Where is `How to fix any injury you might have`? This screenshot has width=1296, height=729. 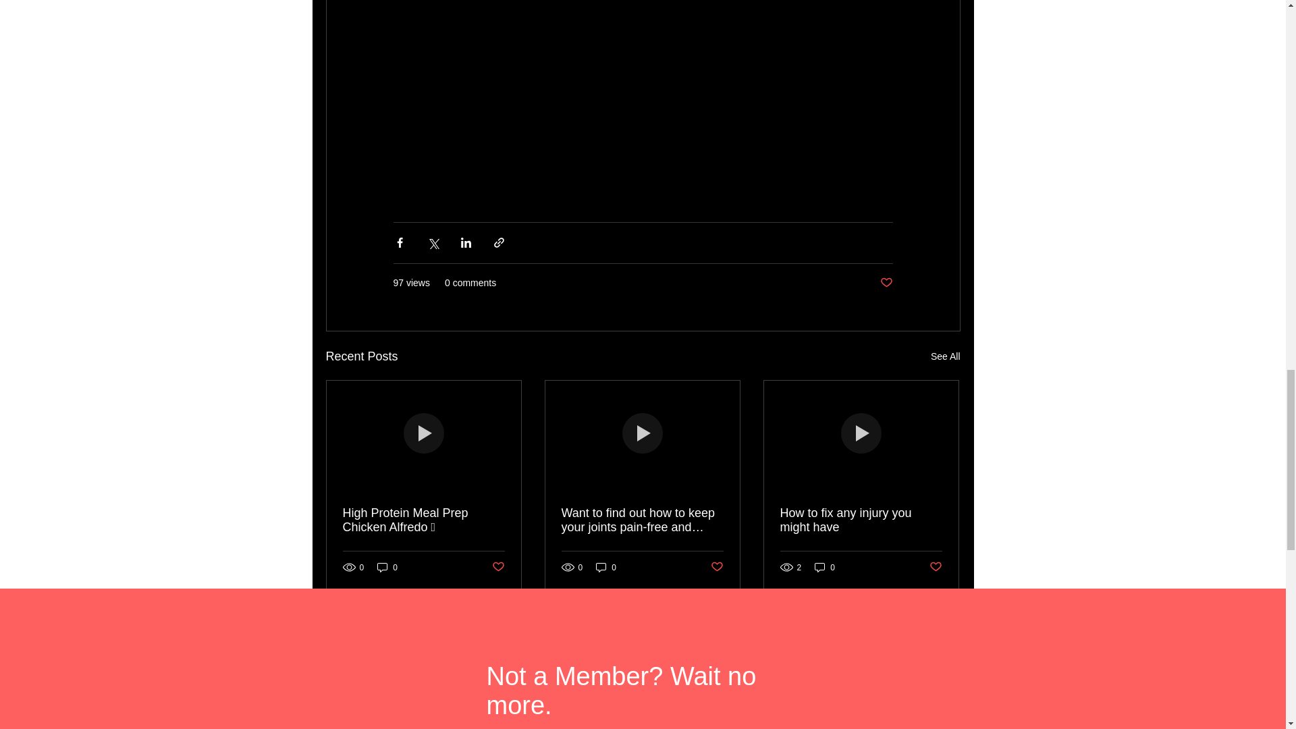
How to fix any injury you might have is located at coordinates (861, 520).